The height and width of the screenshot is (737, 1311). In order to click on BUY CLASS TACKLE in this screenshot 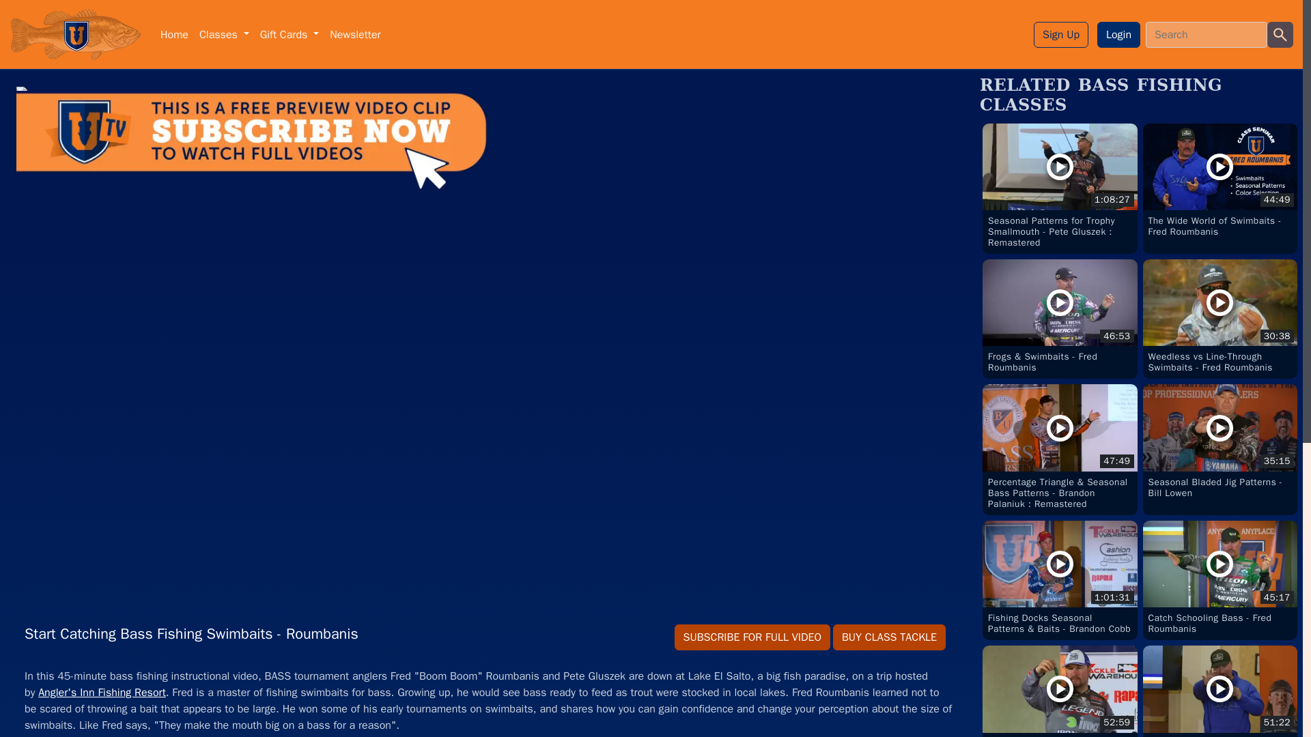, I will do `click(1220, 319)`.